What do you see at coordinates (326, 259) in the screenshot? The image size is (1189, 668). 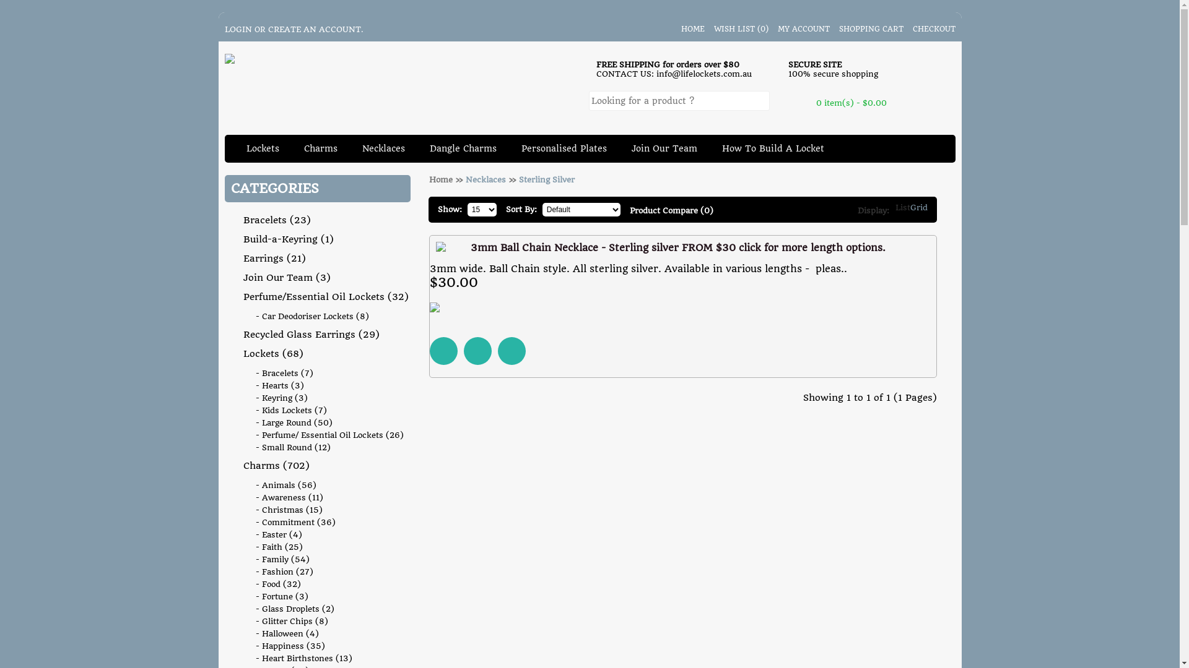 I see `Earrings (21)` at bounding box center [326, 259].